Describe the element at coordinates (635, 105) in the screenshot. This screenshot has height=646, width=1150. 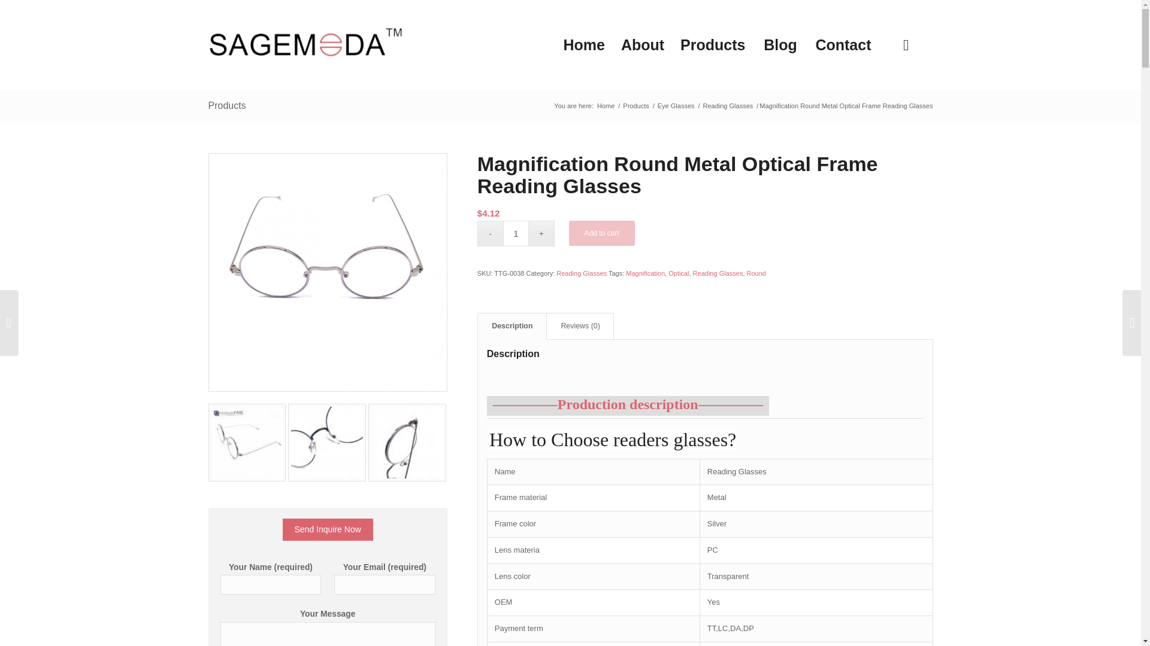
I see `Products` at that location.